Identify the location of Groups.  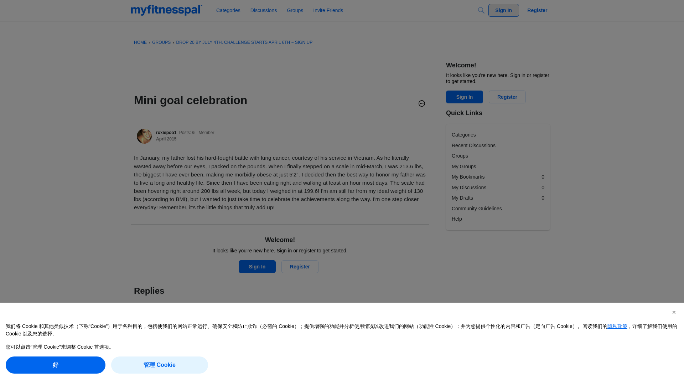
(295, 10).